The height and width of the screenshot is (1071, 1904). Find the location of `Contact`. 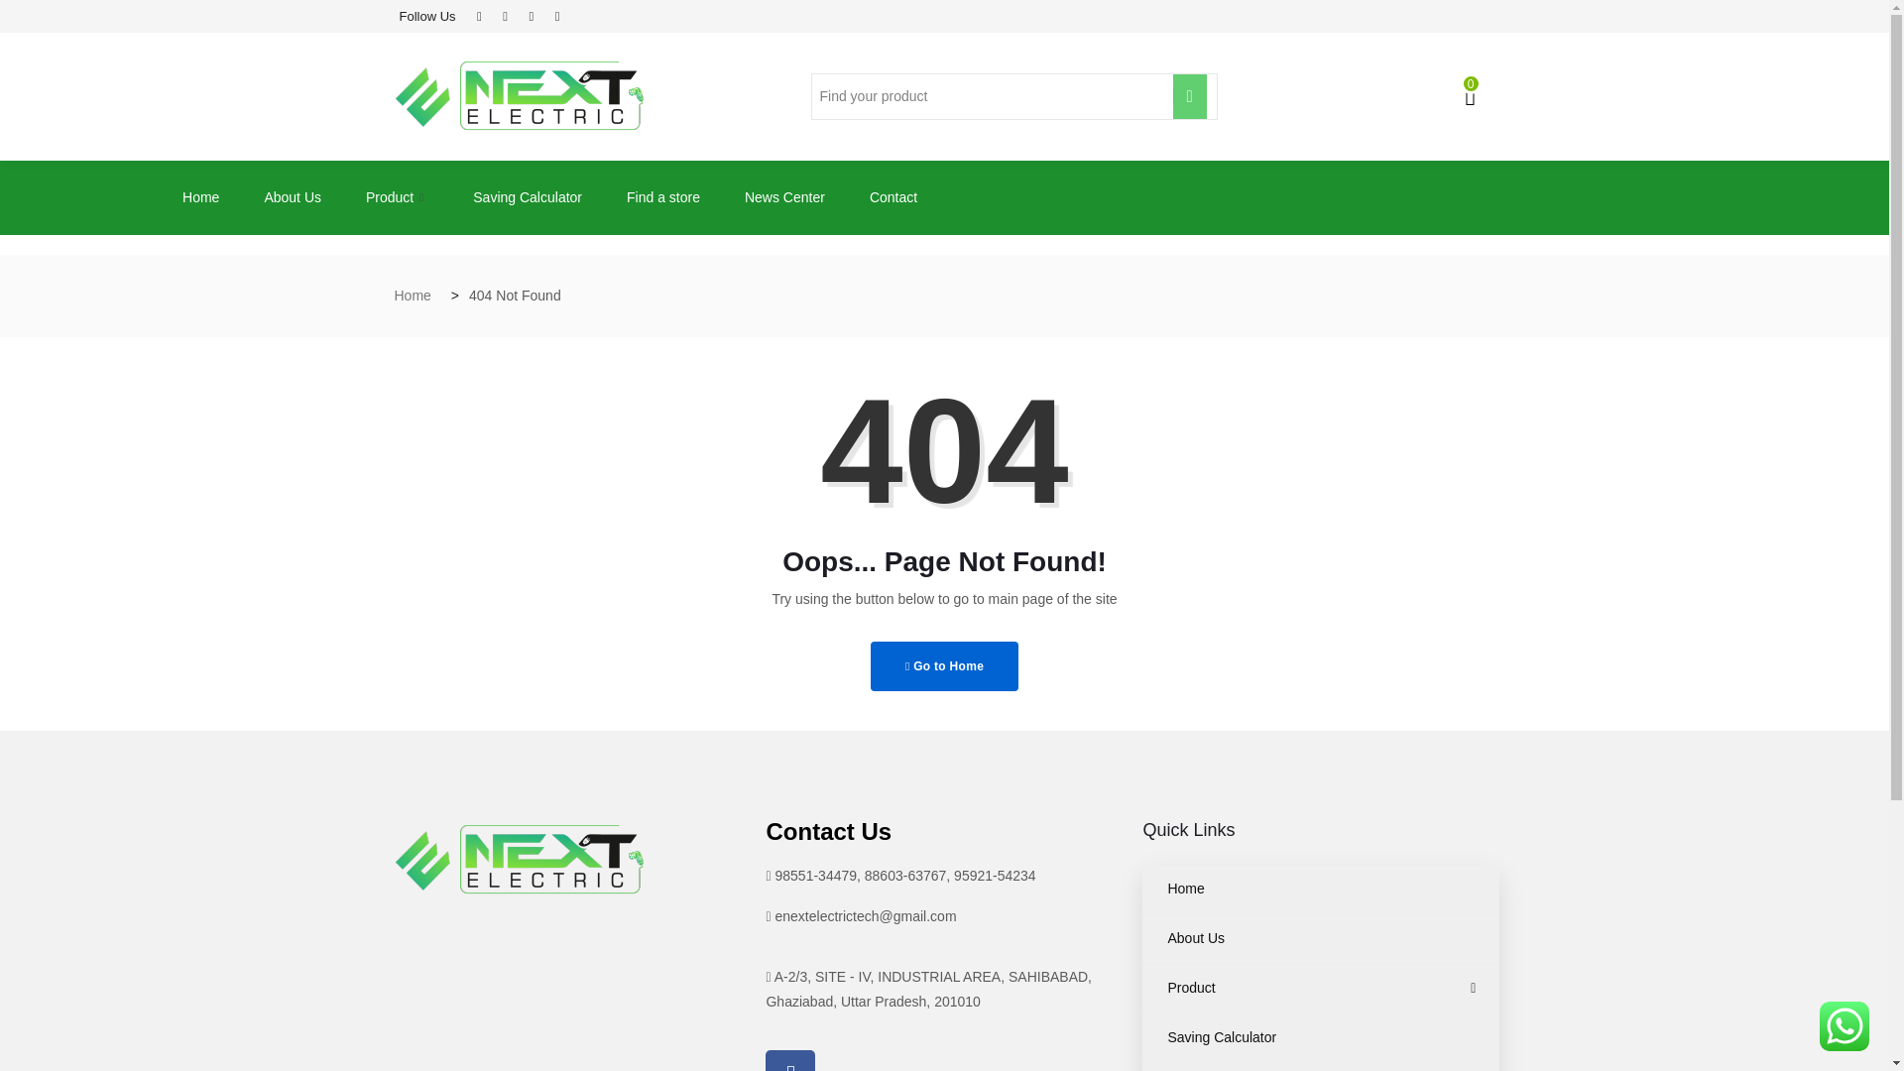

Contact is located at coordinates (895, 196).